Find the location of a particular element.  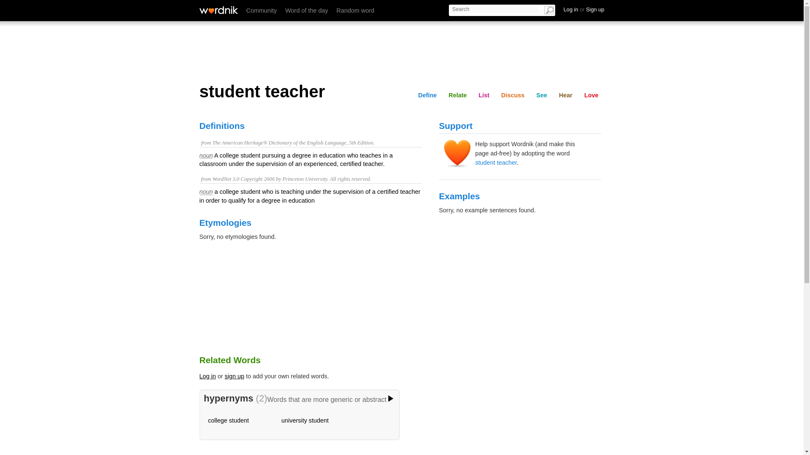

3rd party ad content is located at coordinates (401, 51).